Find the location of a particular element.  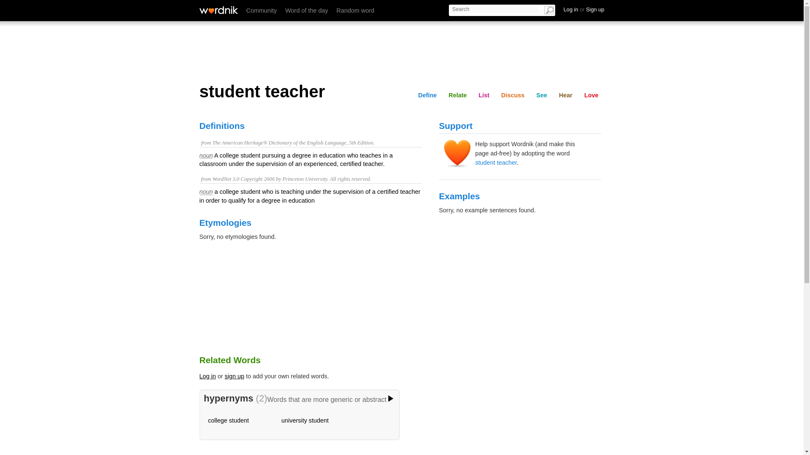

3rd party ad content is located at coordinates (401, 51).